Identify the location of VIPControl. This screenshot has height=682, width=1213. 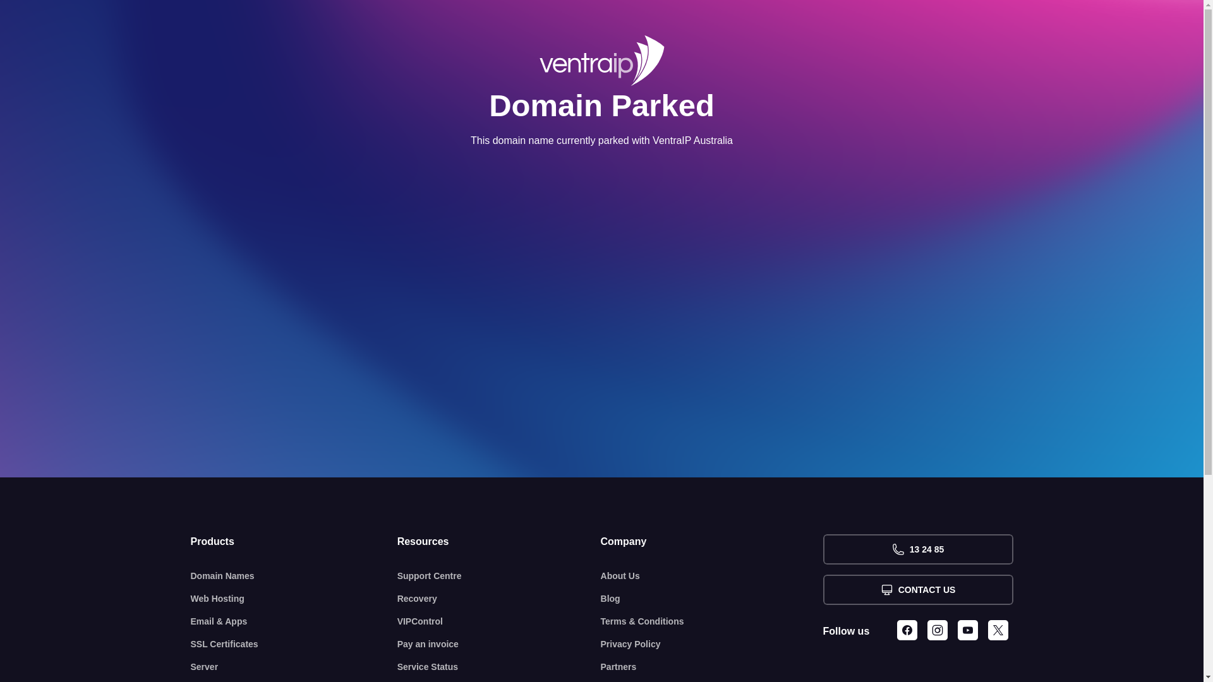
(499, 621).